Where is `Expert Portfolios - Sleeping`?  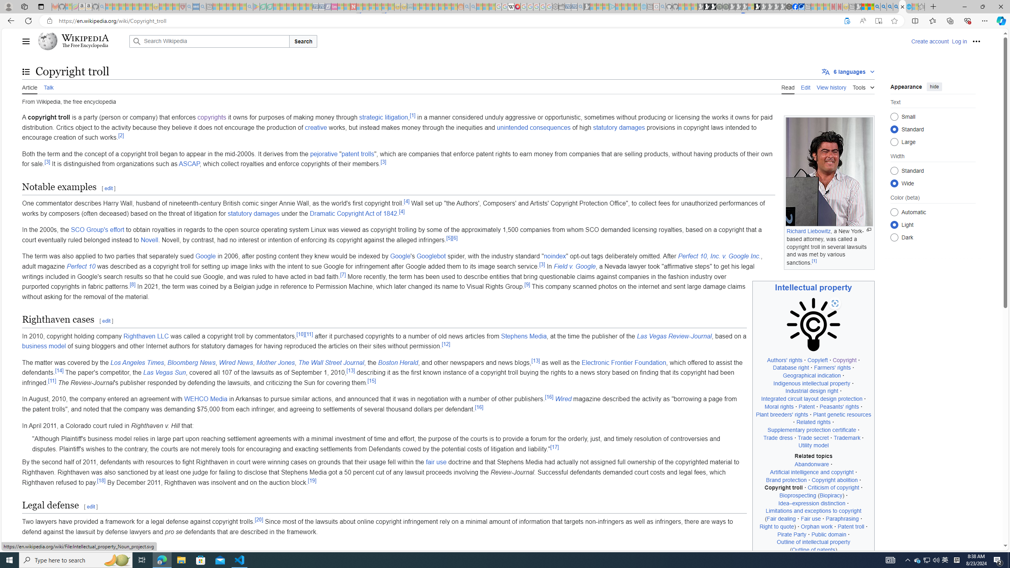
Expert Portfolios - Sleeping is located at coordinates (436, 7).